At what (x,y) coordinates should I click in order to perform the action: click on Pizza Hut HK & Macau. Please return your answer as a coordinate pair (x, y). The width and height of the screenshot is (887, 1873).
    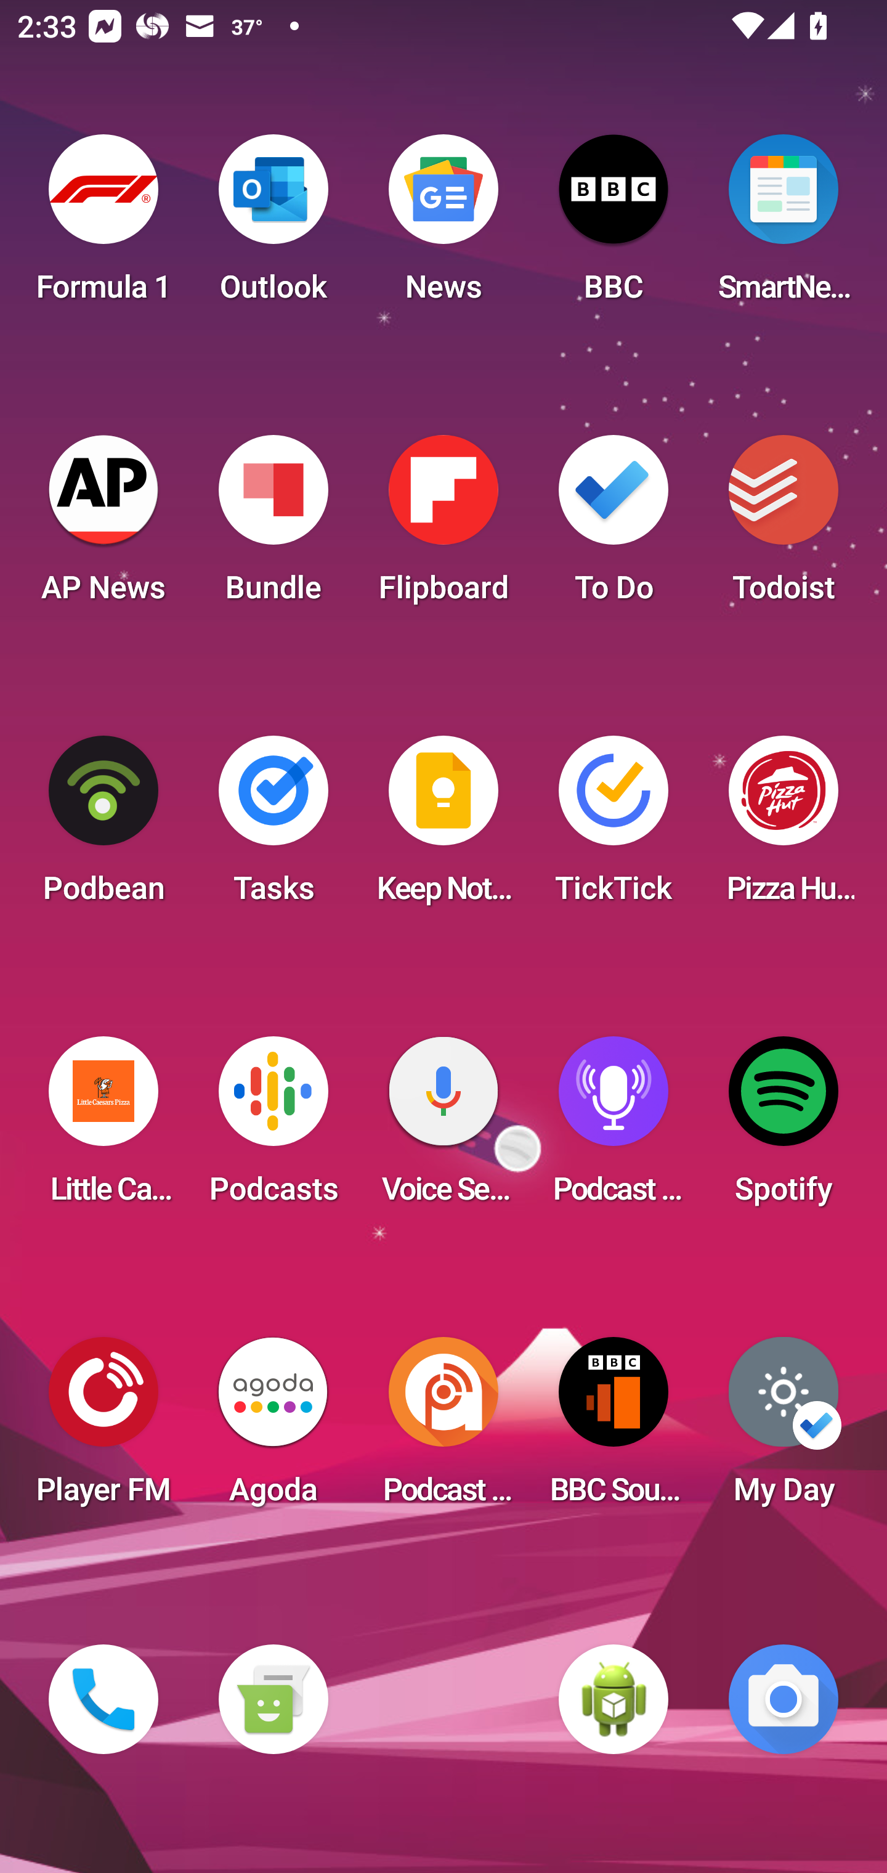
    Looking at the image, I should click on (784, 827).